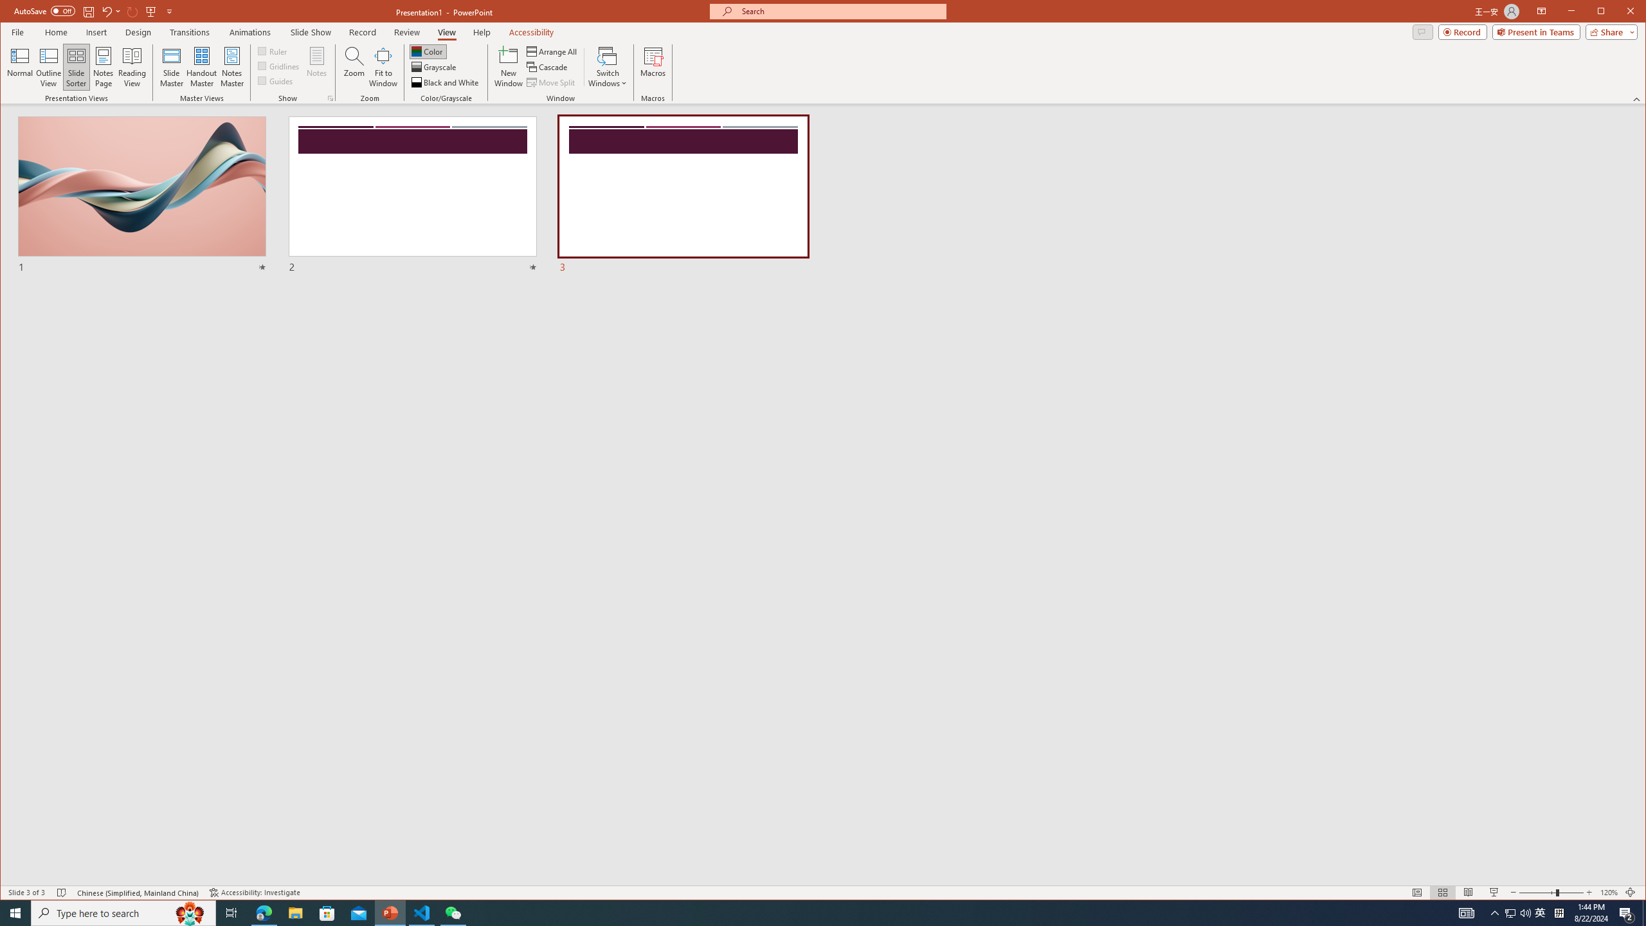 The width and height of the screenshot is (1646, 926). What do you see at coordinates (171, 67) in the screenshot?
I see `Slide Master` at bounding box center [171, 67].